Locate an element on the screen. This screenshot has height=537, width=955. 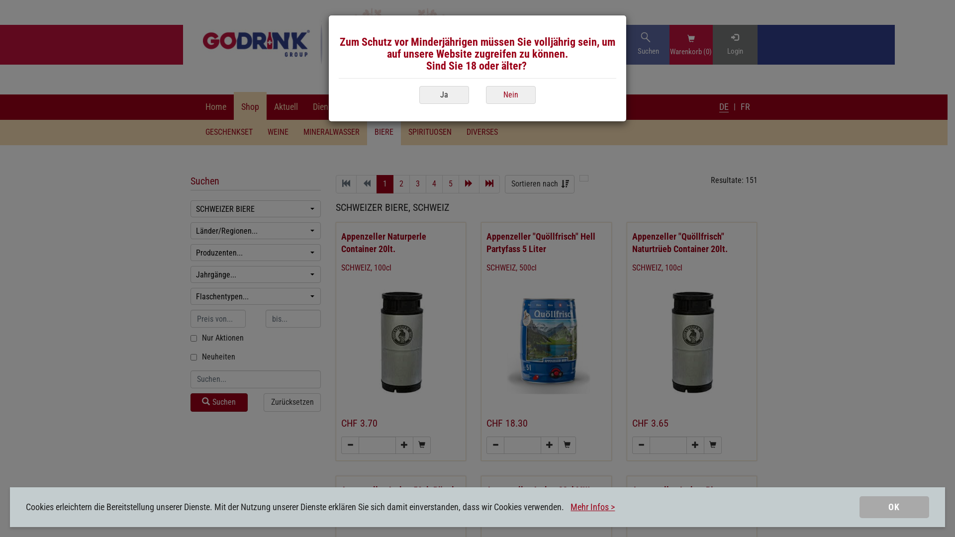
DIVERSES is located at coordinates (481, 132).